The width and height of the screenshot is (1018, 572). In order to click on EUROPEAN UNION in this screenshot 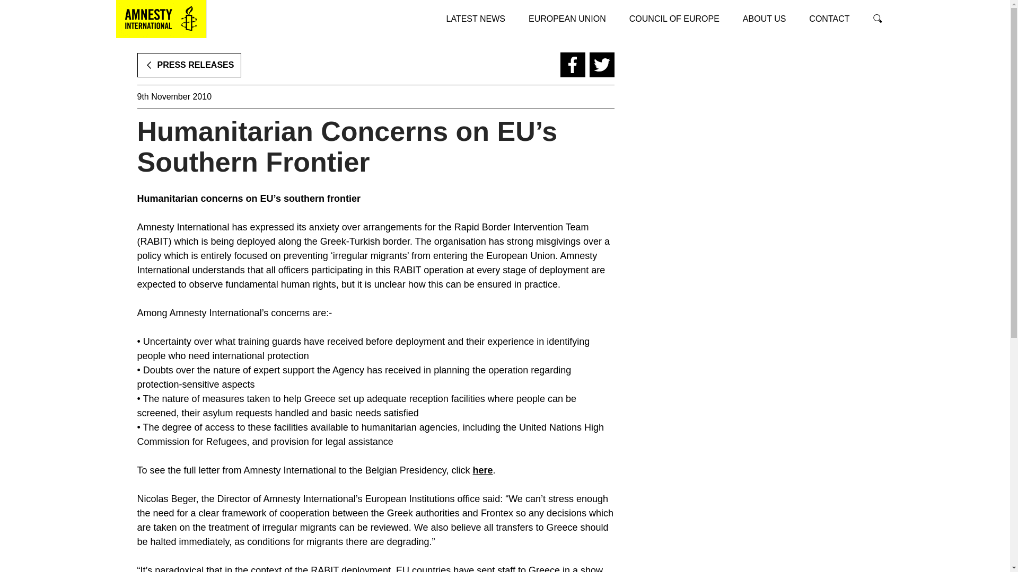, I will do `click(567, 19)`.